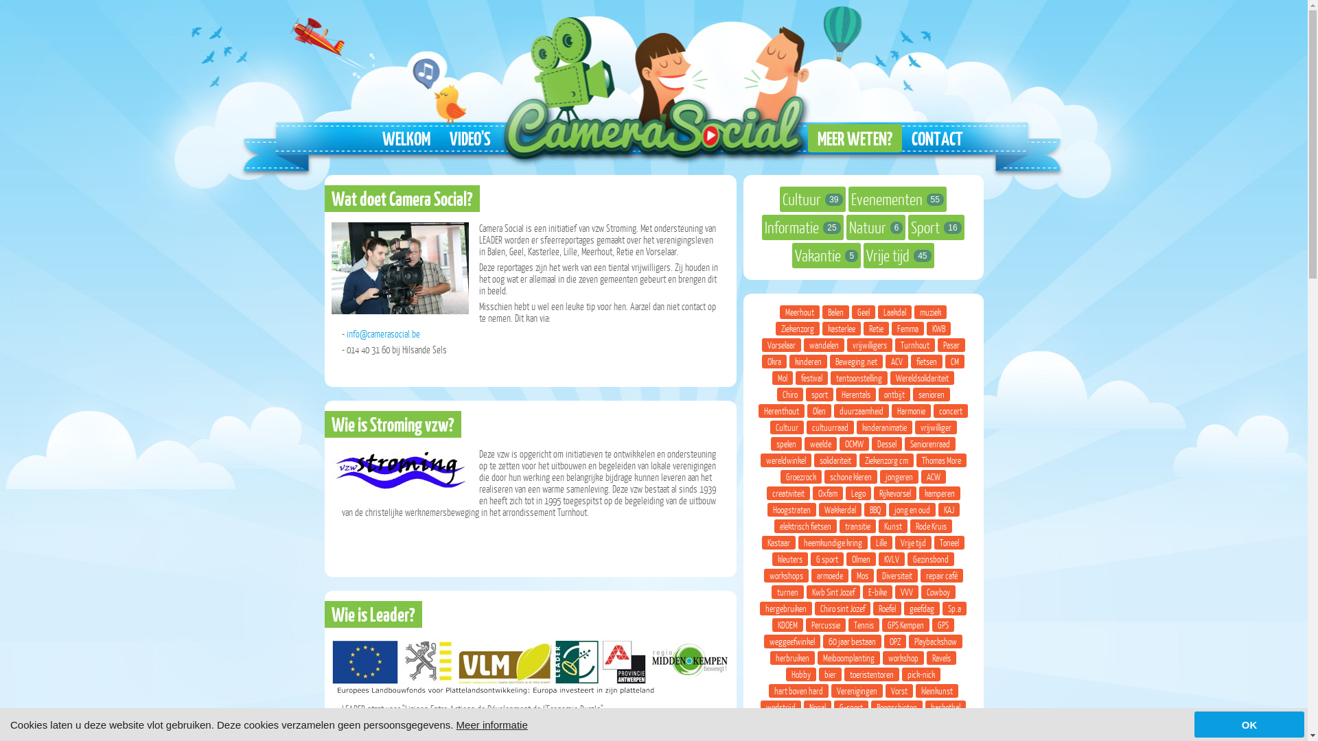 The width and height of the screenshot is (1318, 741). I want to click on Hoogstraten, so click(792, 510).